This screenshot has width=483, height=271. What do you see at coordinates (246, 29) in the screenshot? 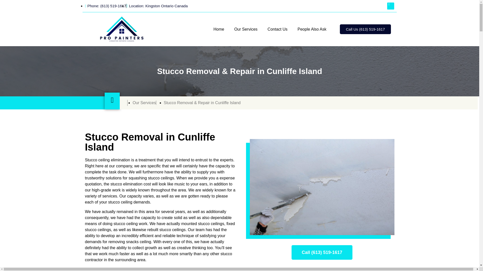
I see `Our Services` at bounding box center [246, 29].